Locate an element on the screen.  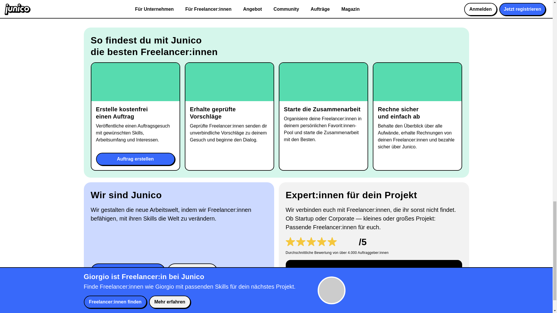
Freelancer:innen finden is located at coordinates (128, 271).